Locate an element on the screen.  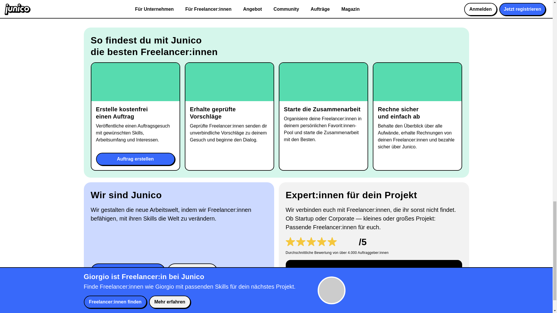
Freelancer:innen finden is located at coordinates (128, 271).